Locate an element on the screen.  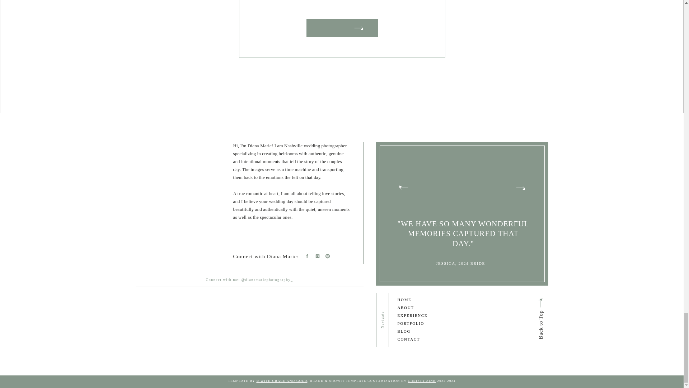
Created by potrace 1.15, written by Peter Selinger 2001-2017 is located at coordinates (540, 303).